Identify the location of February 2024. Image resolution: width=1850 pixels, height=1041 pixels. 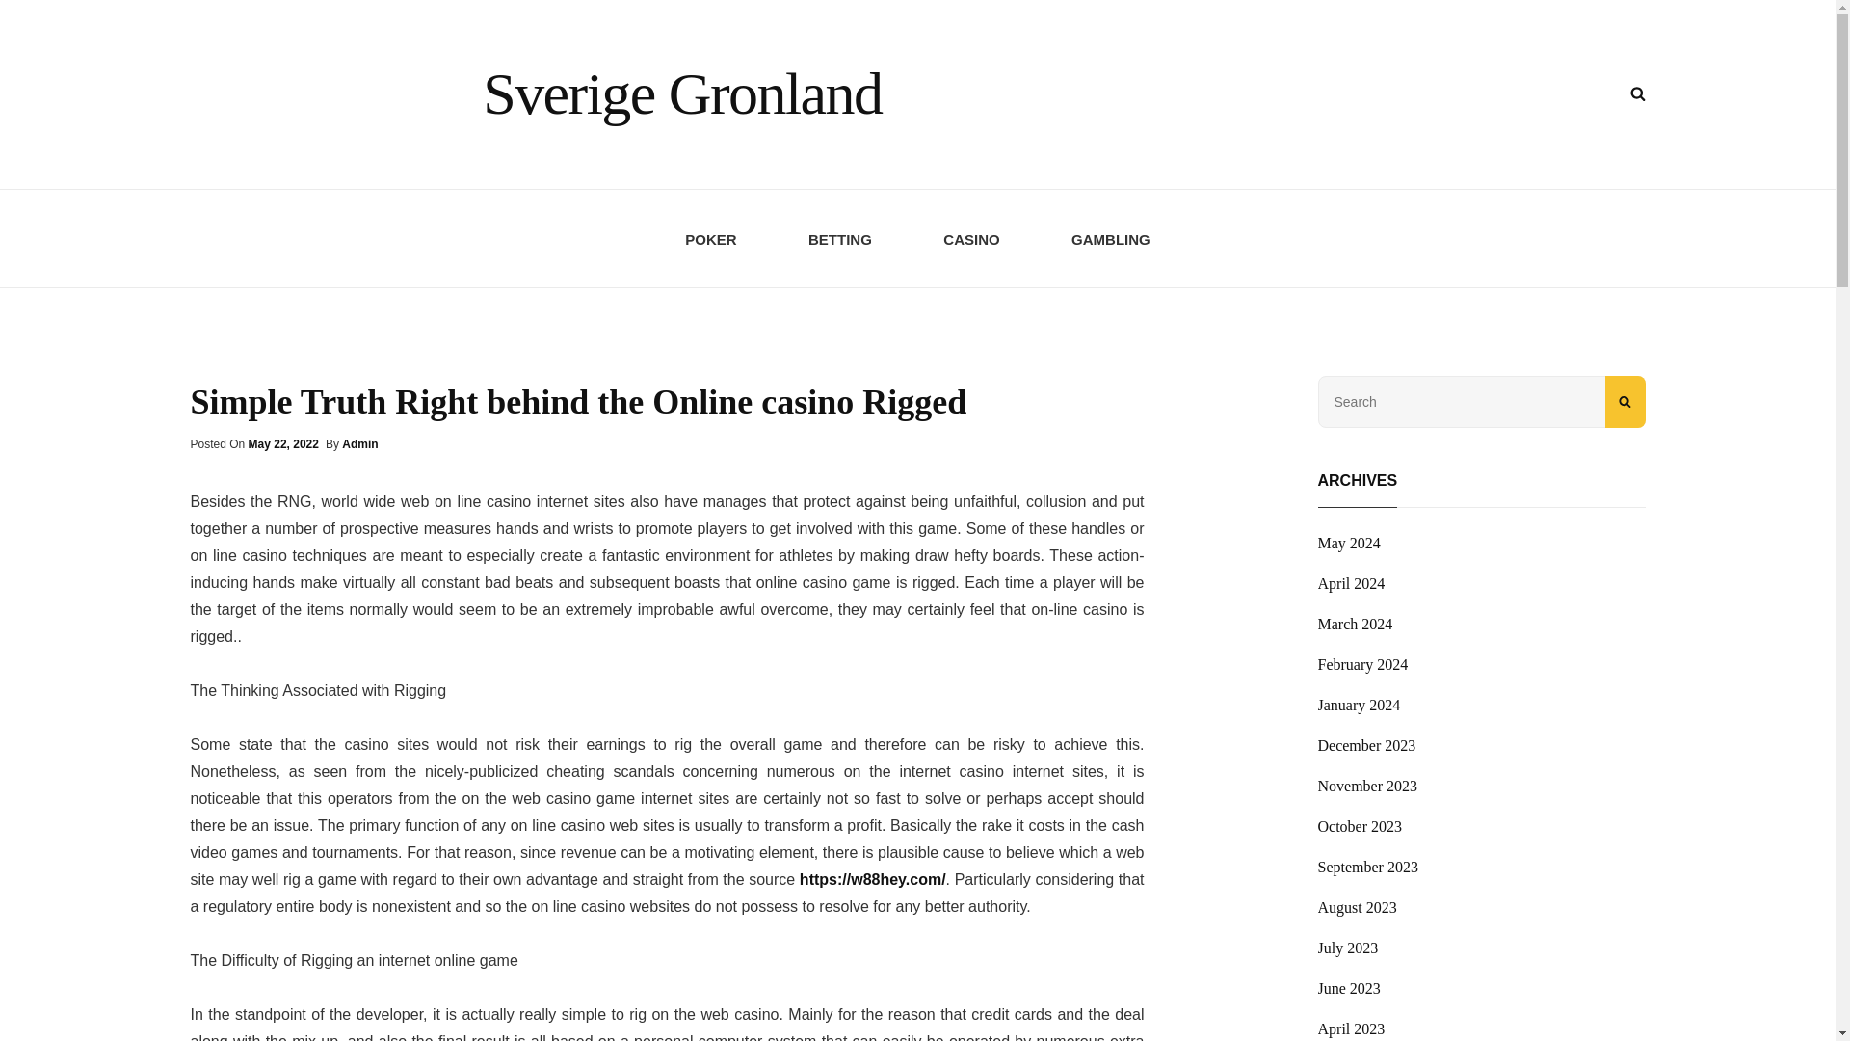
(1362, 665).